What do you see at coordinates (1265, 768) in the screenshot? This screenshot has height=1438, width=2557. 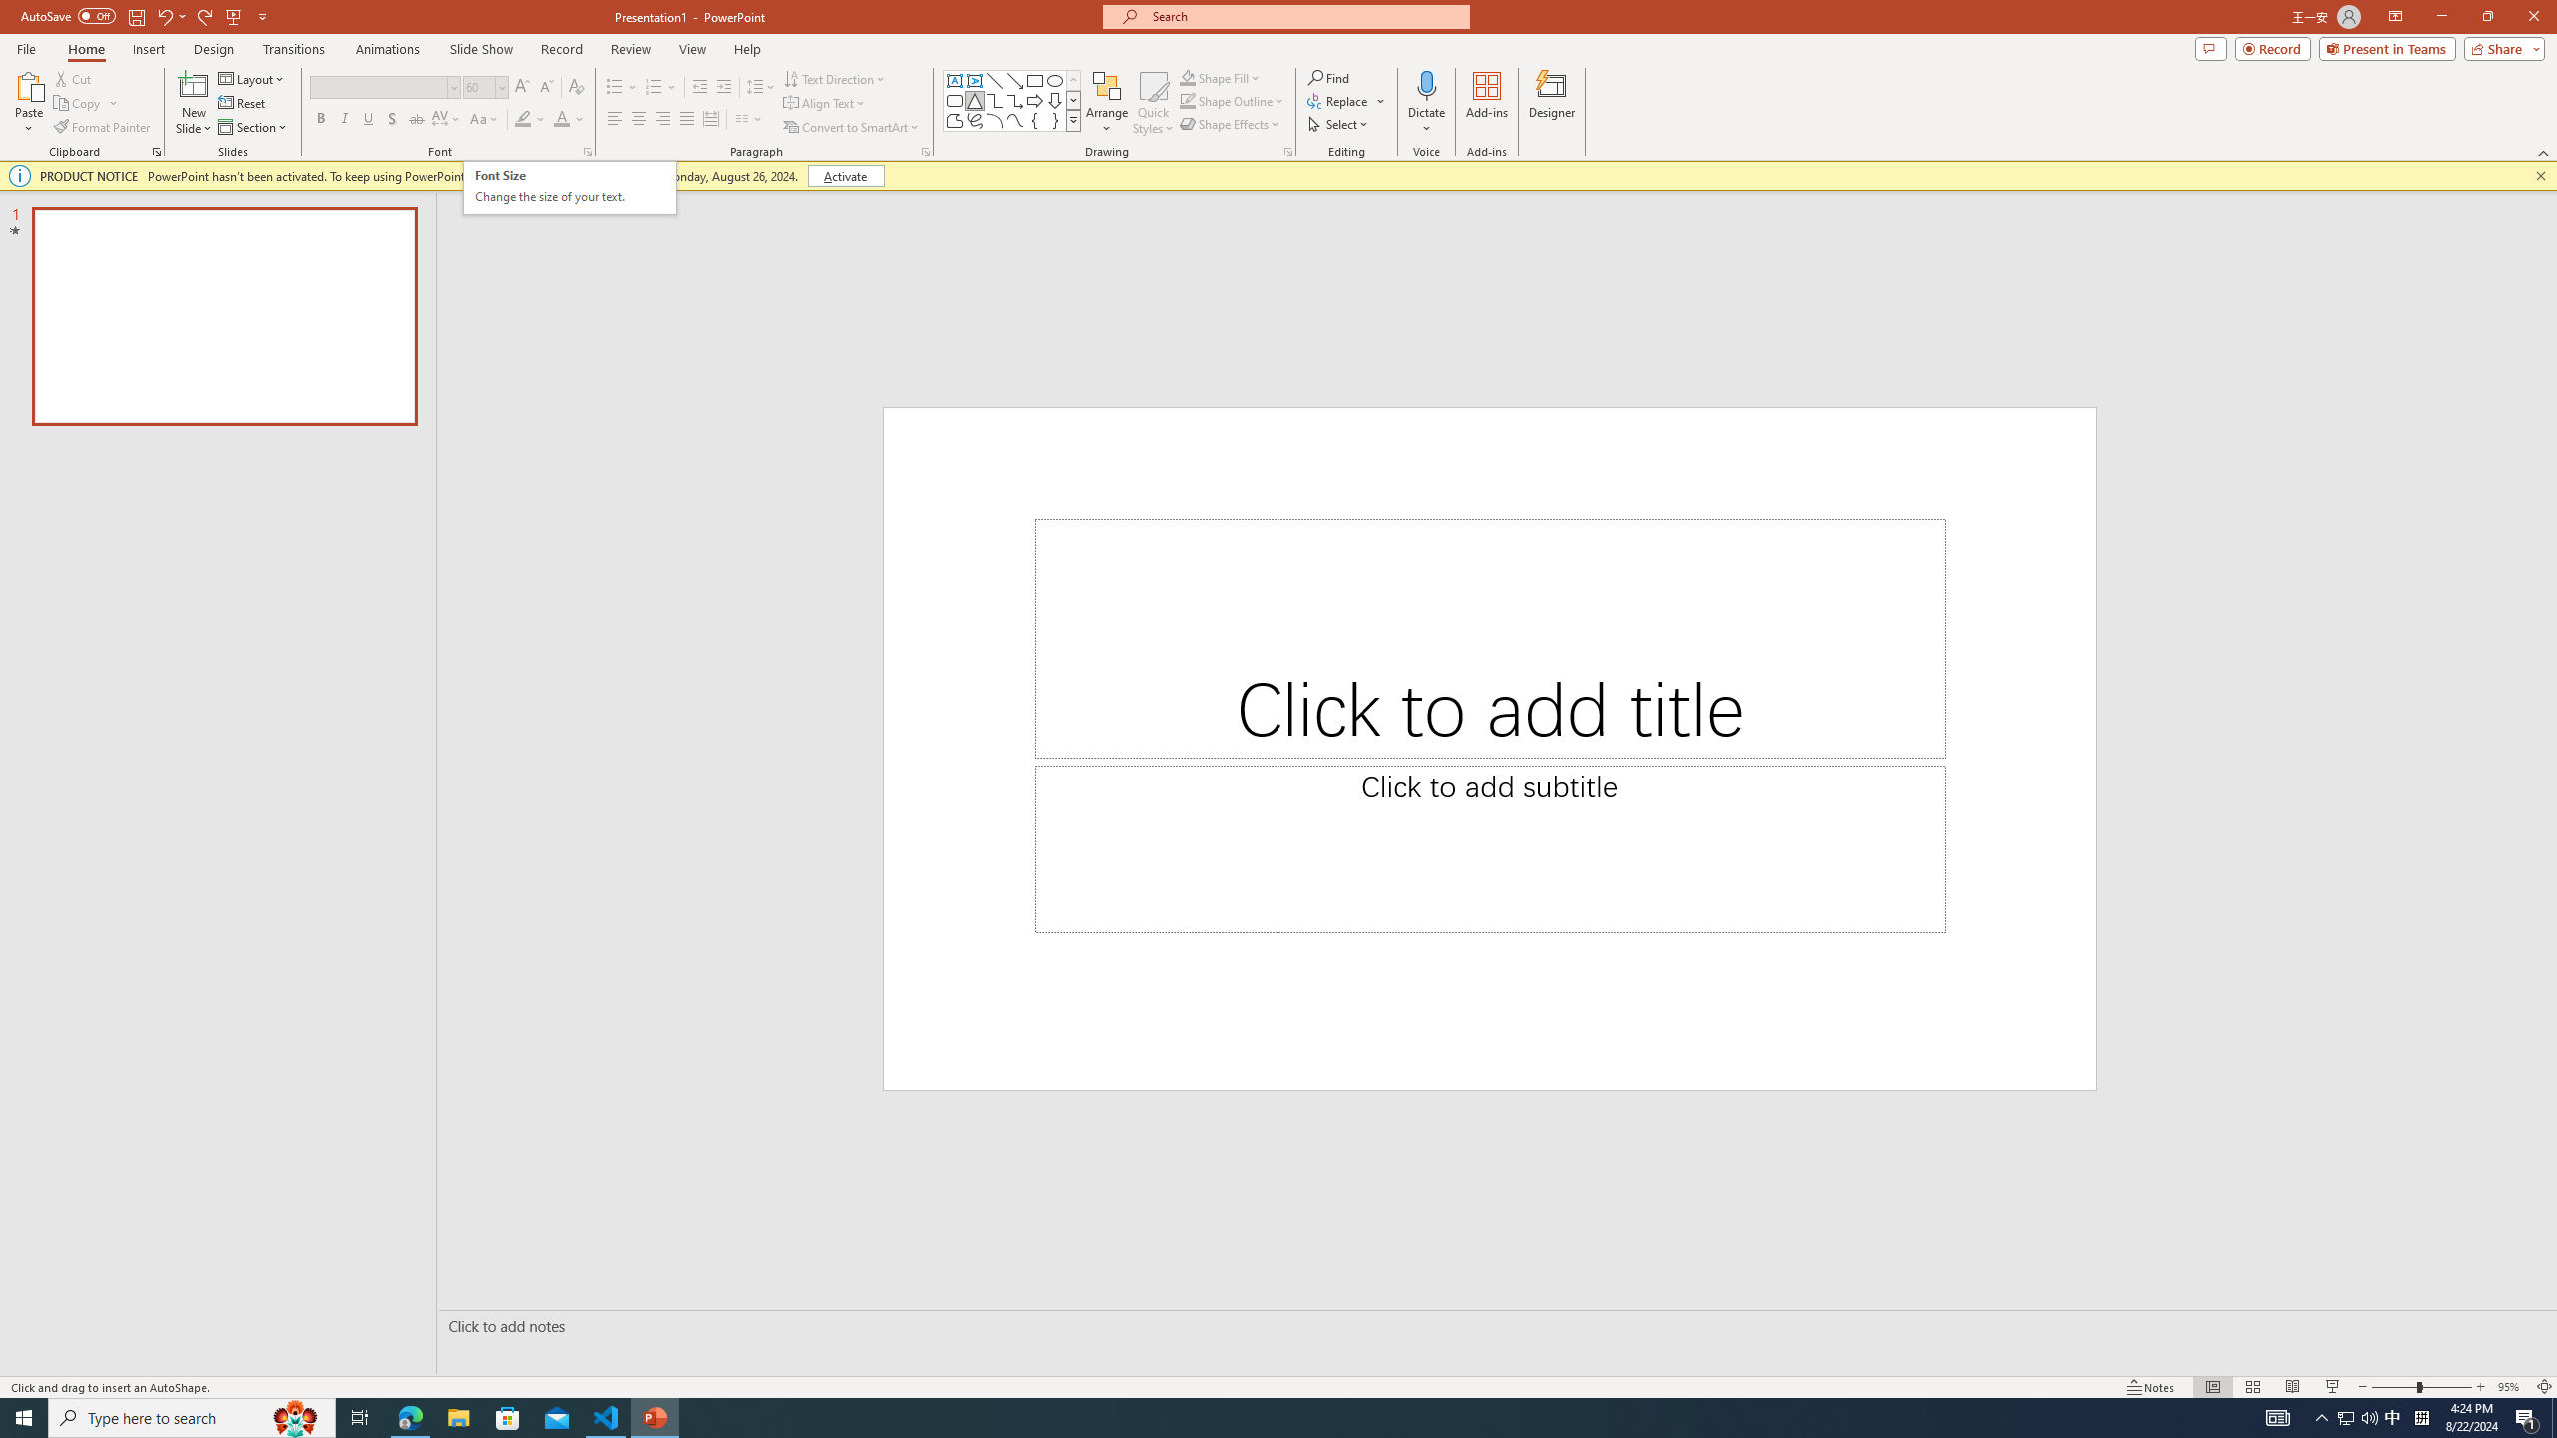 I see `Page 1 content` at bounding box center [1265, 768].